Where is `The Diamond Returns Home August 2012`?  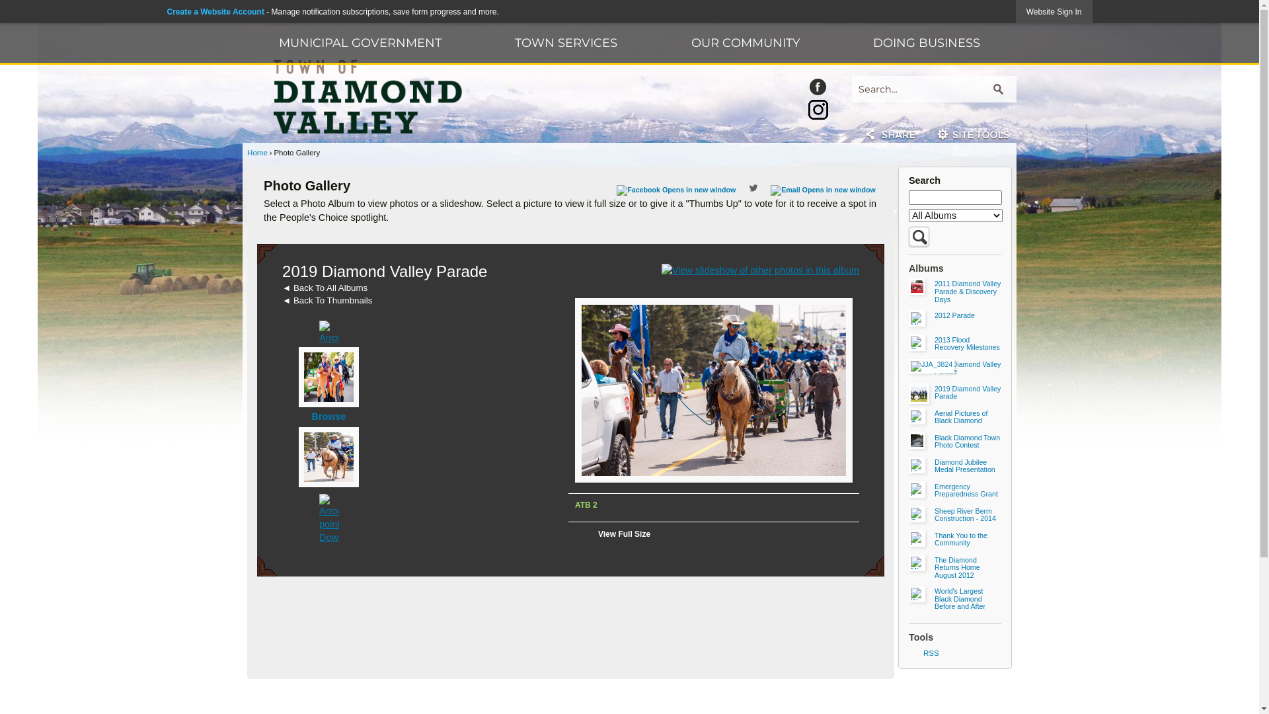
The Diamond Returns Home August 2012 is located at coordinates (968, 569).